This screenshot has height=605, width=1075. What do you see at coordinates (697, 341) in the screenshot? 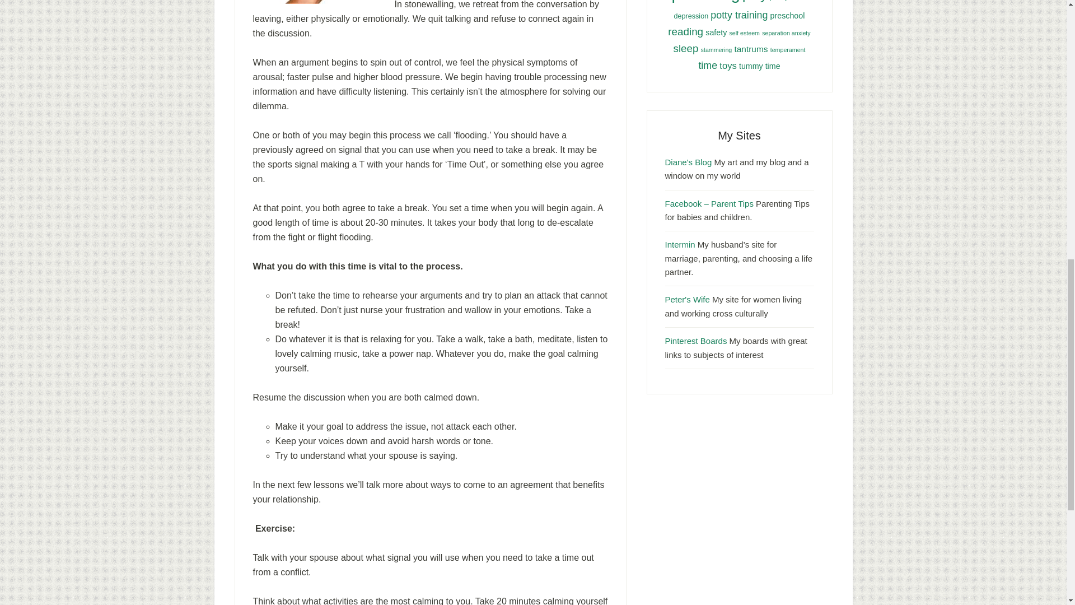
I see `My boards with great links to subjects of interest ` at bounding box center [697, 341].